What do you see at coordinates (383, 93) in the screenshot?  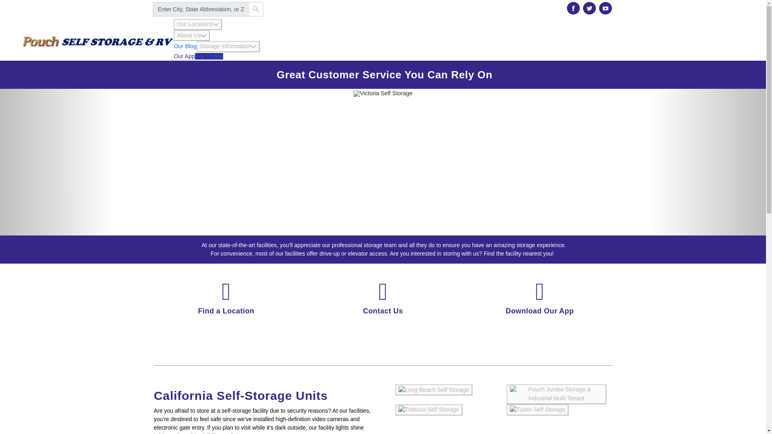 I see `Victoria Self Storage` at bounding box center [383, 93].